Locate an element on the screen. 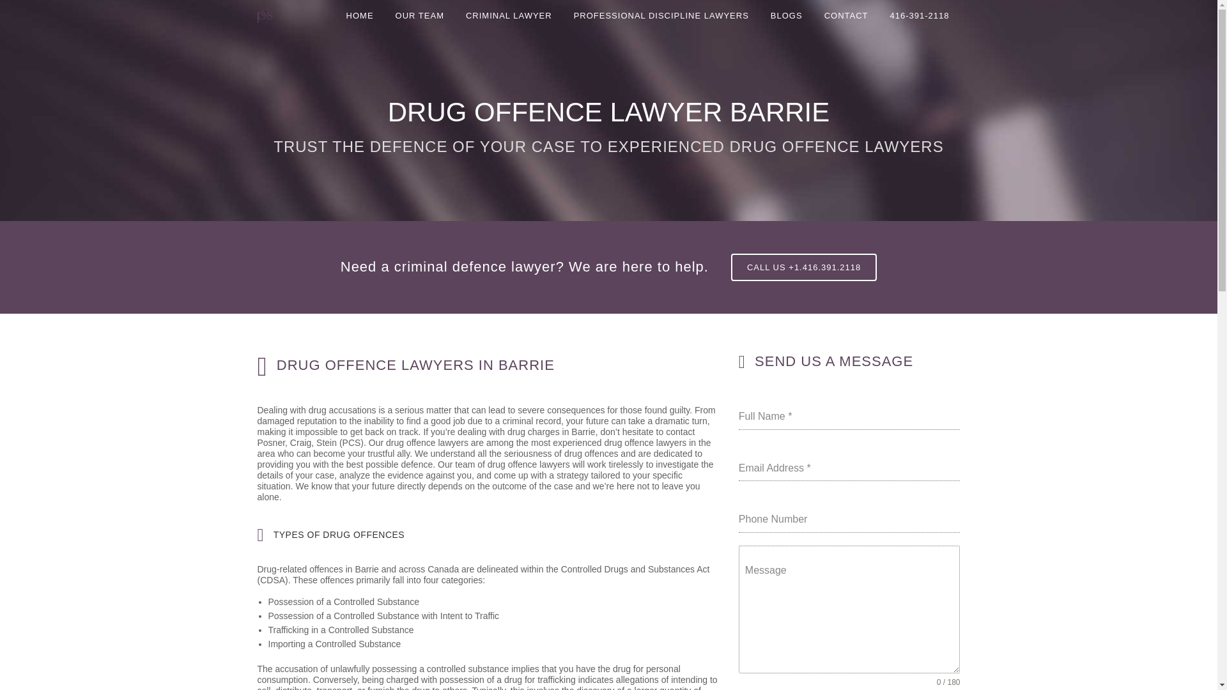  PROFESSIONAL DISCIPLINE LAWYERS is located at coordinates (661, 15).